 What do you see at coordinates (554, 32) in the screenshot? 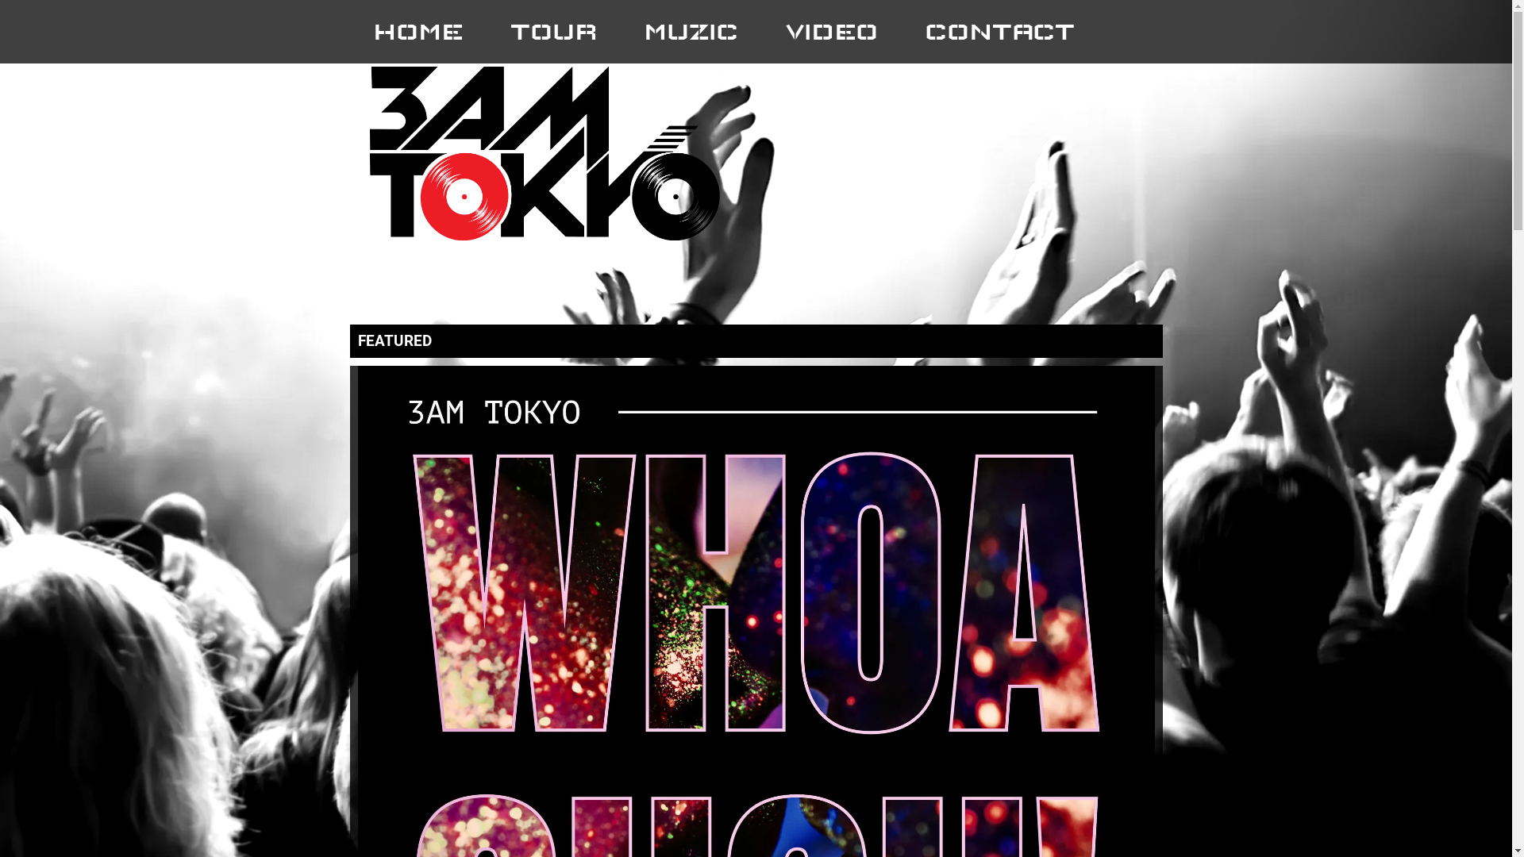
I see `TOUR` at bounding box center [554, 32].